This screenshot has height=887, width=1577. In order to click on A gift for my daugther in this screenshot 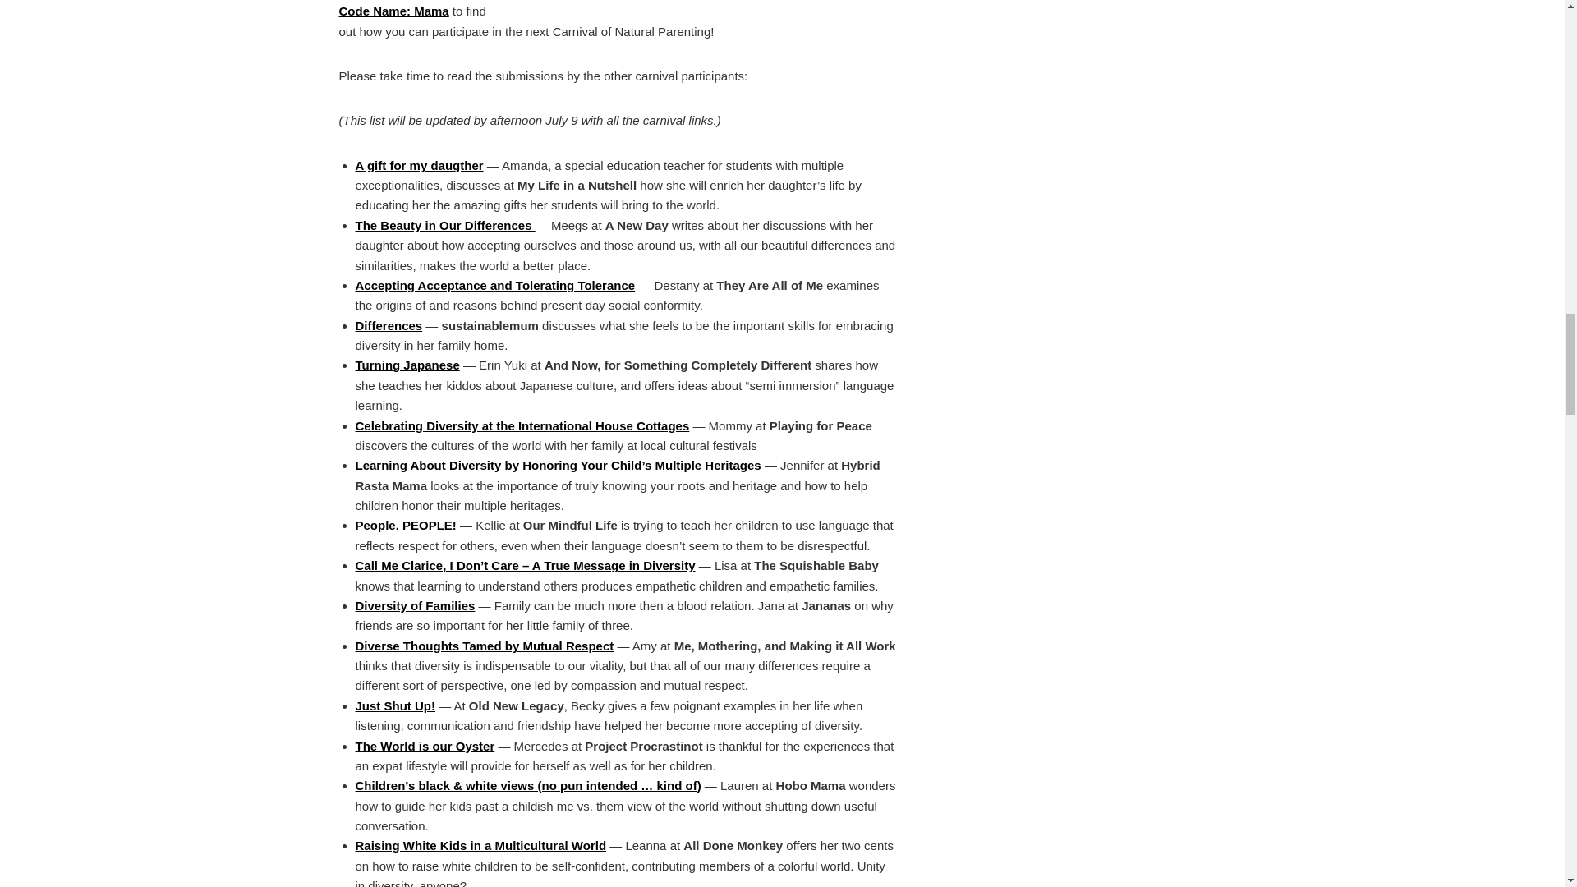, I will do `click(419, 165)`.